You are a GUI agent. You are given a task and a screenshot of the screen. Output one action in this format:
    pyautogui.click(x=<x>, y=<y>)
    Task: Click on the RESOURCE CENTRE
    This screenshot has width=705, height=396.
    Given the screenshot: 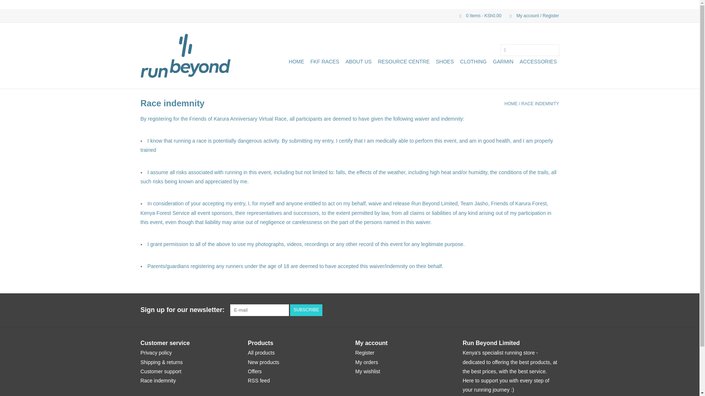 What is the action you would take?
    pyautogui.click(x=404, y=62)
    